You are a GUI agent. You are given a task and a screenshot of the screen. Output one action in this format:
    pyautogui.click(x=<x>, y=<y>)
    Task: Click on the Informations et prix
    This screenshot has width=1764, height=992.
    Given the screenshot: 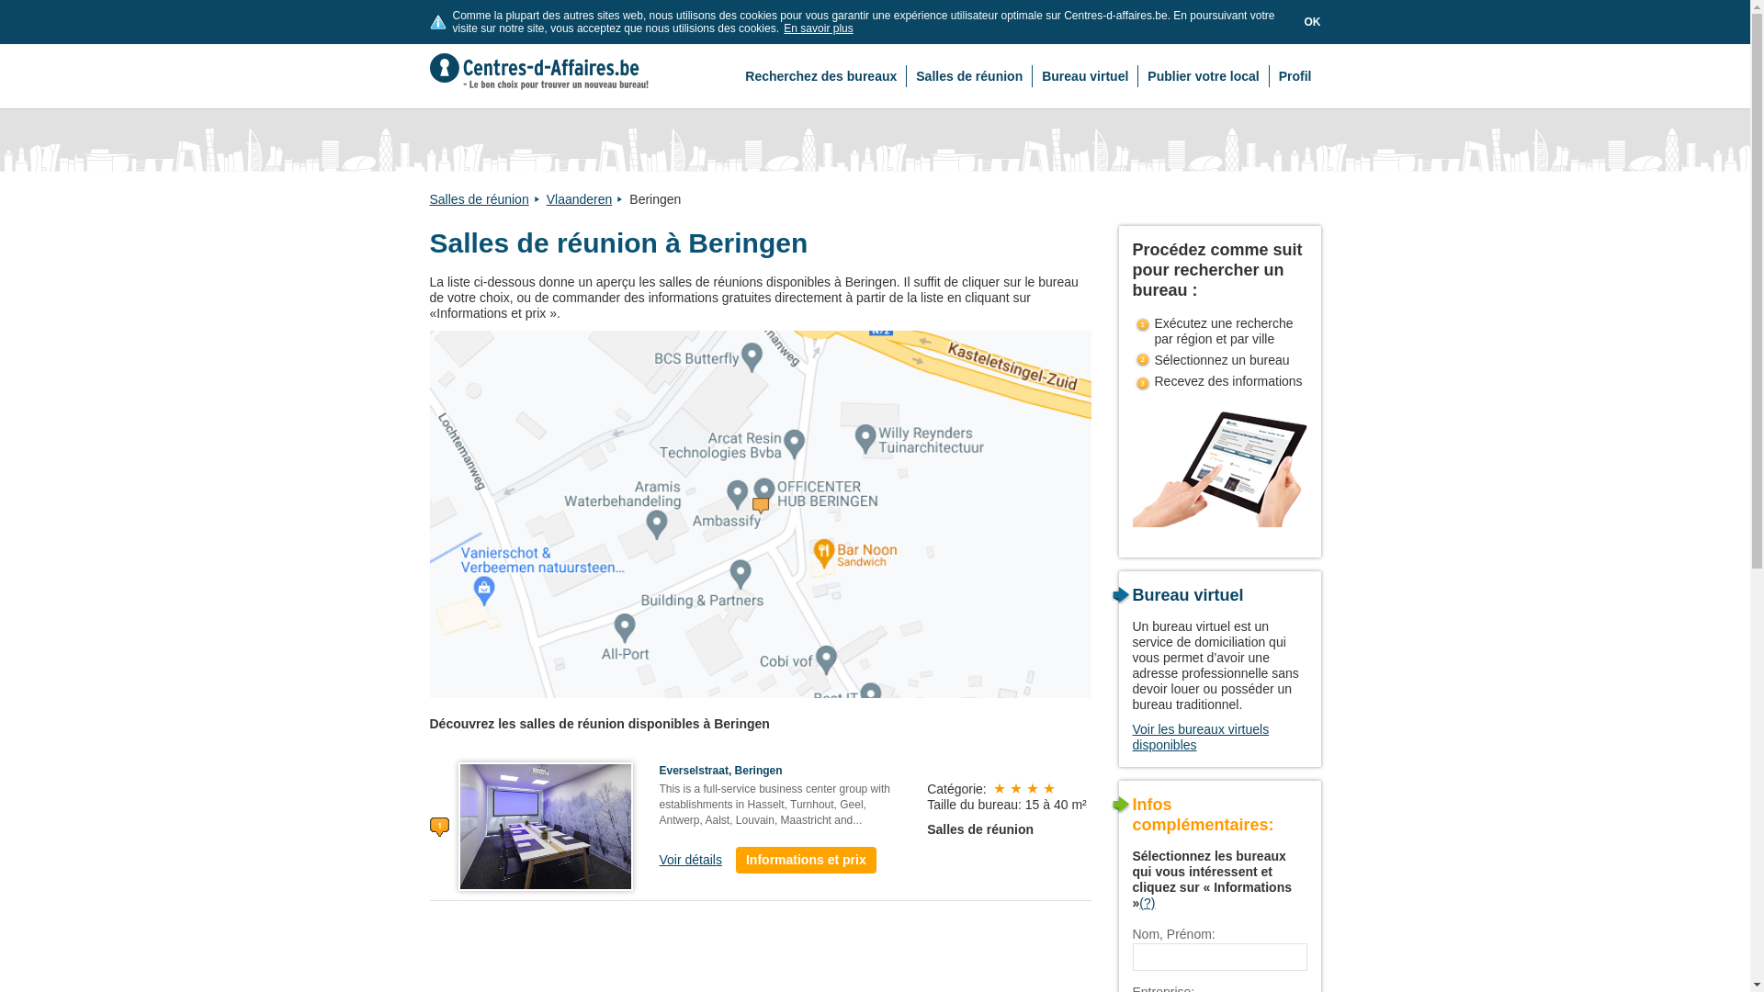 What is the action you would take?
    pyautogui.click(x=807, y=860)
    